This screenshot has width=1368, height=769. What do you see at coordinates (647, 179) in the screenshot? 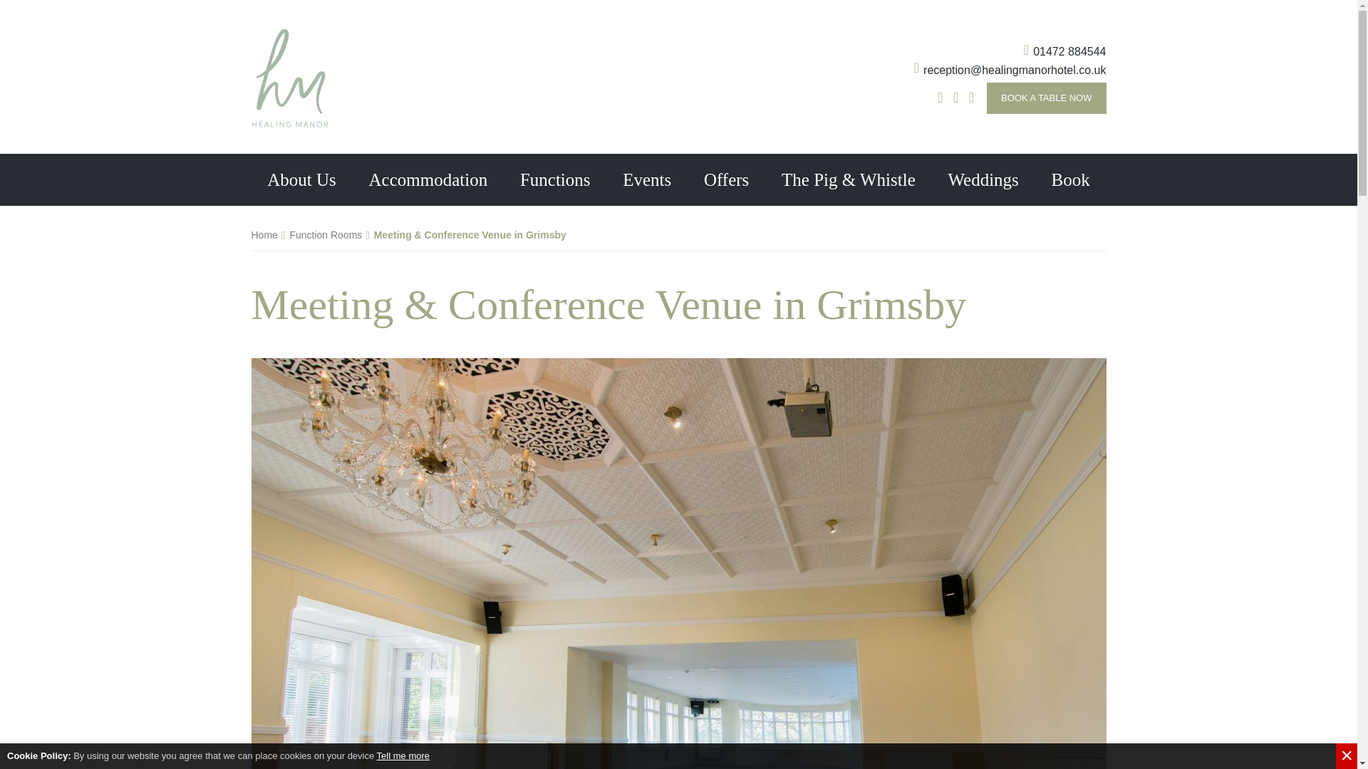
I see `Events` at bounding box center [647, 179].